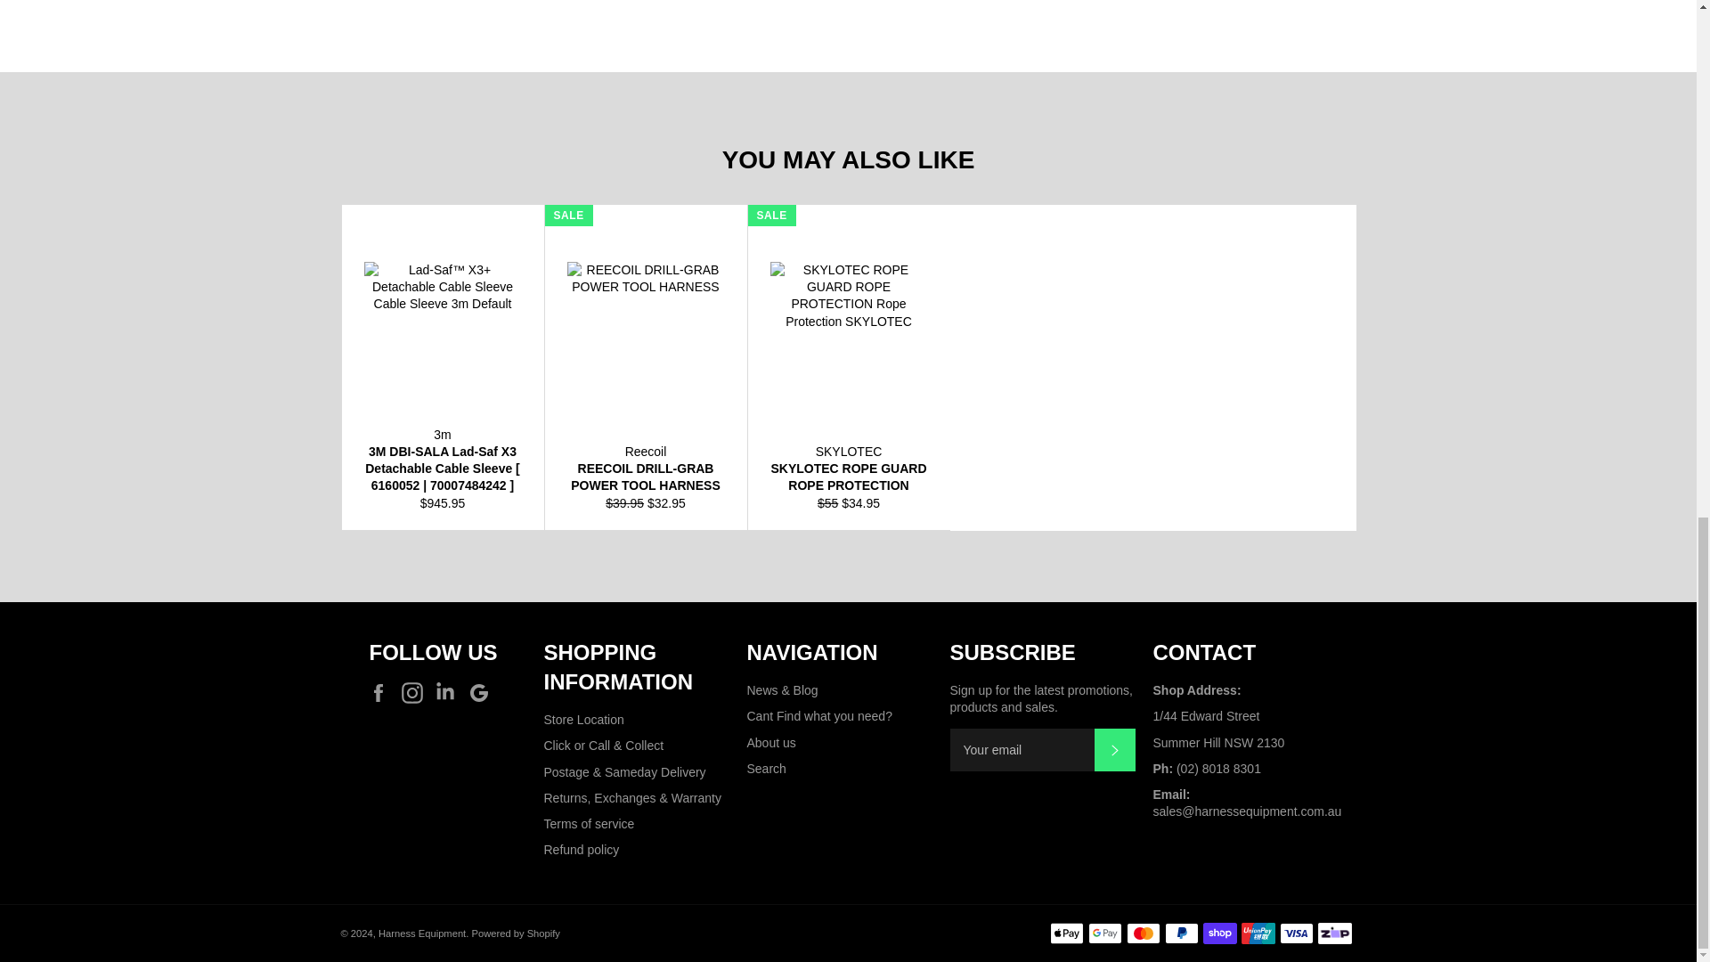 The height and width of the screenshot is (962, 1710). What do you see at coordinates (383, 692) in the screenshot?
I see `Harness Equipment on Facebook` at bounding box center [383, 692].